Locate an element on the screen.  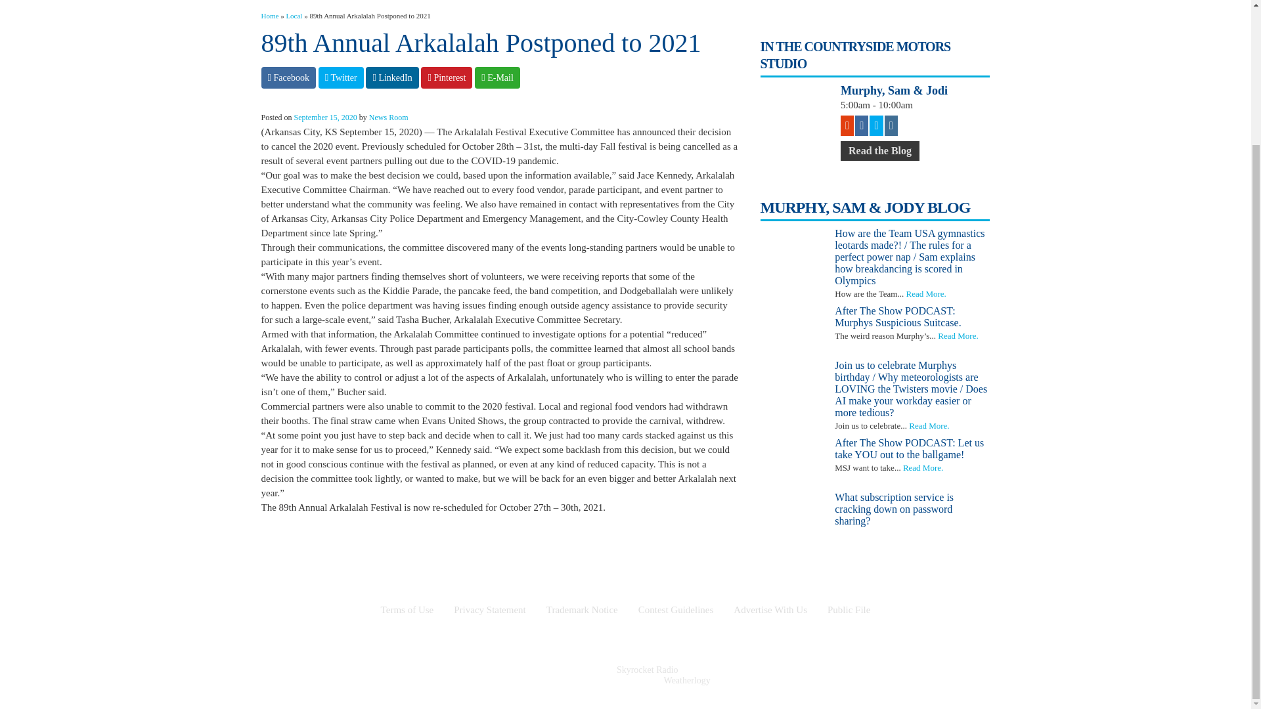
Share to E-Mail is located at coordinates (497, 77).